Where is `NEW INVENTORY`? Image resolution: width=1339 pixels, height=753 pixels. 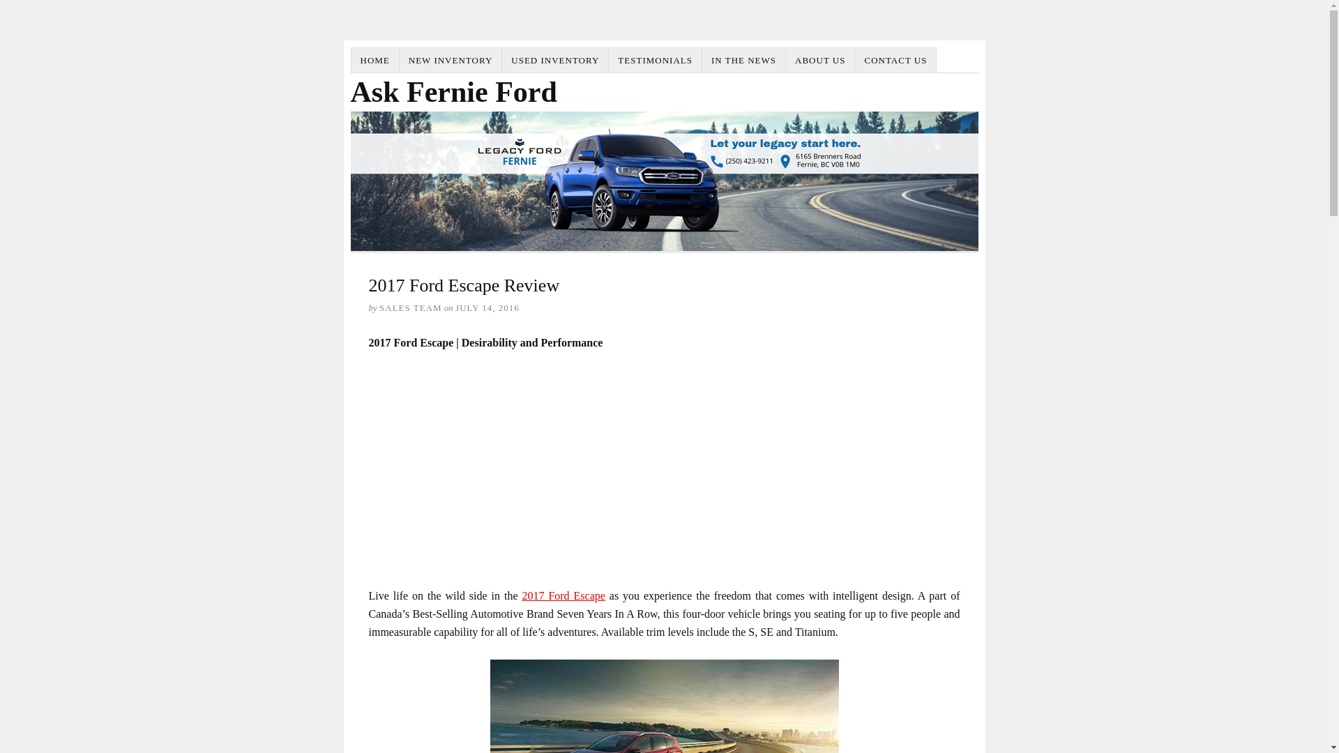
NEW INVENTORY is located at coordinates (451, 60).